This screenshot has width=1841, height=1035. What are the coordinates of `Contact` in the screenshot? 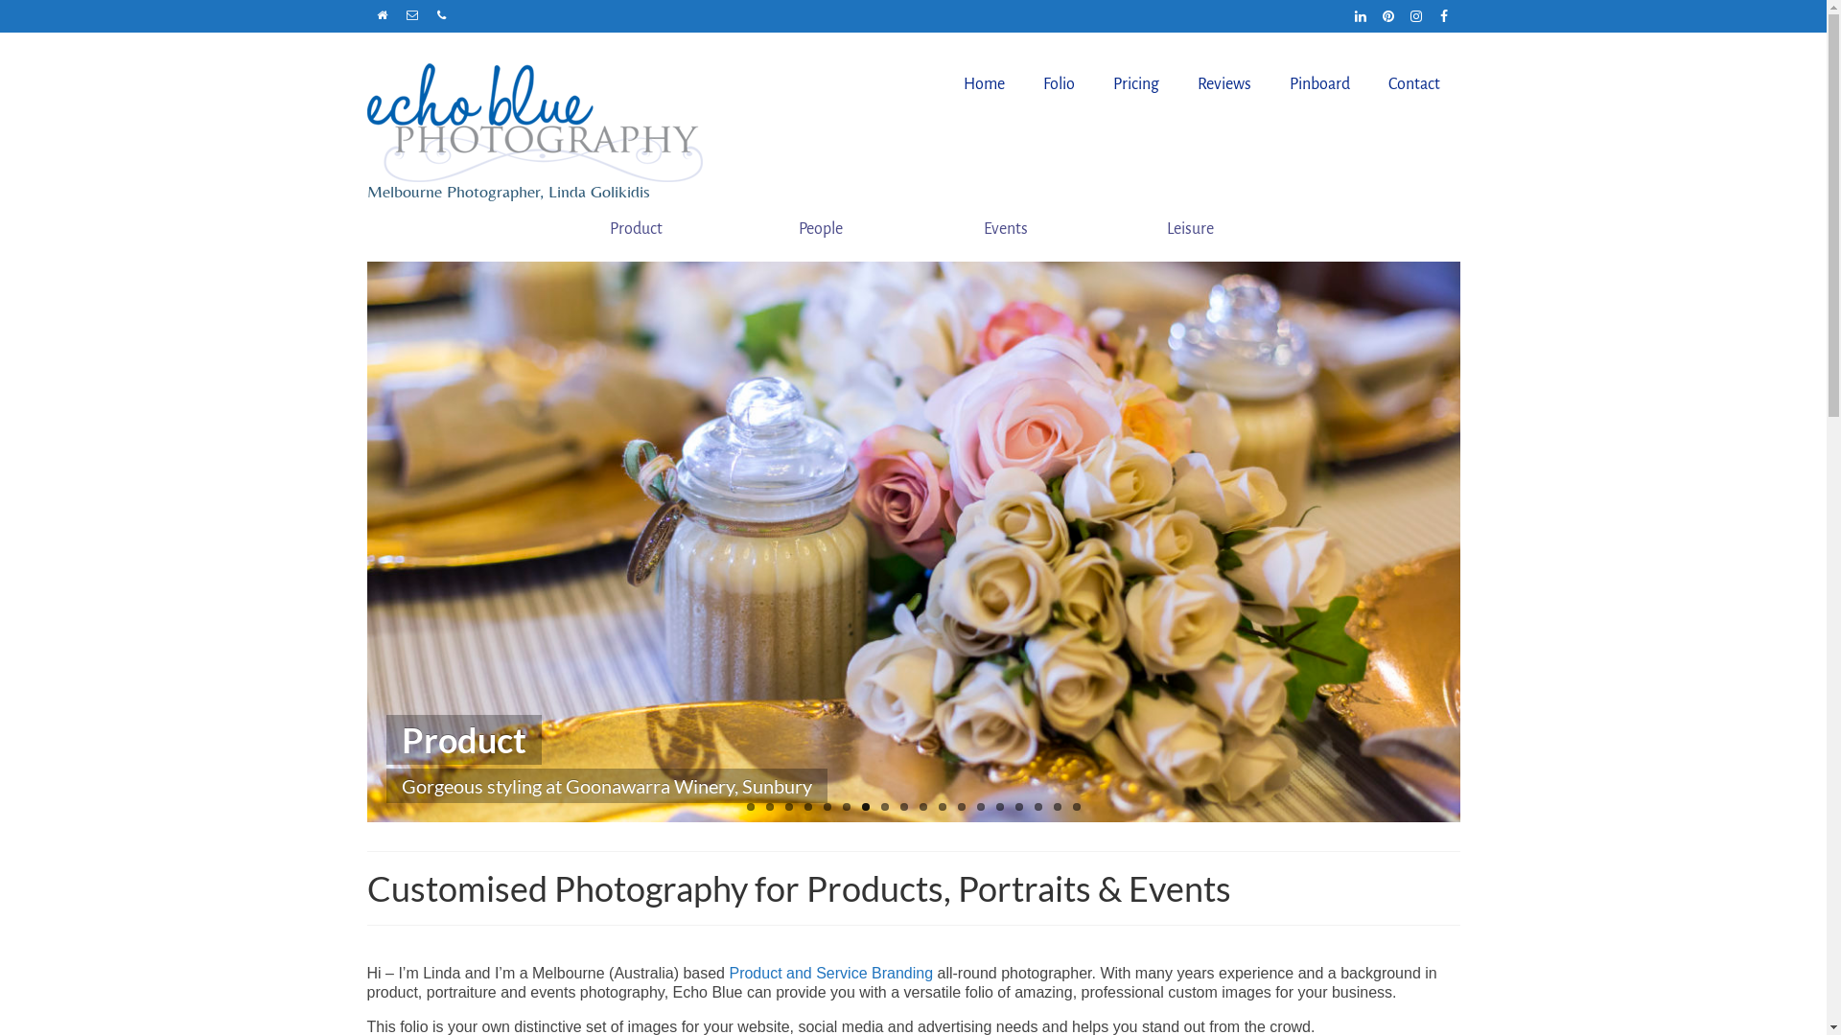 It's located at (1414, 84).